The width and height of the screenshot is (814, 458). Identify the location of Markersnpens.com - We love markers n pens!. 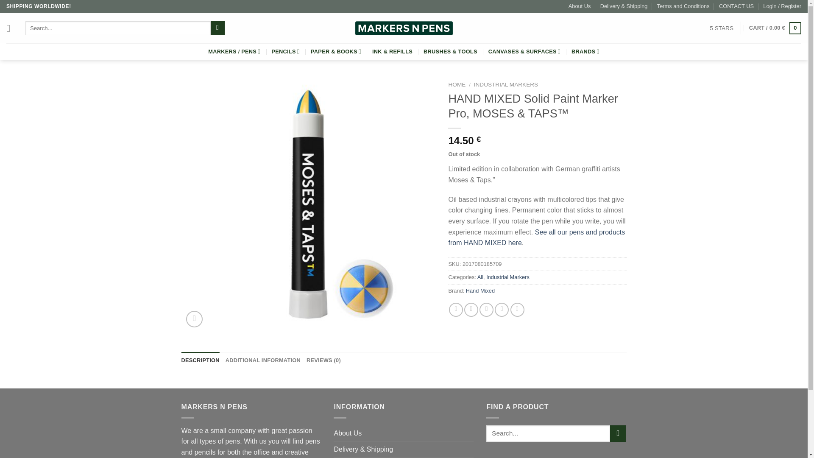
(404, 28).